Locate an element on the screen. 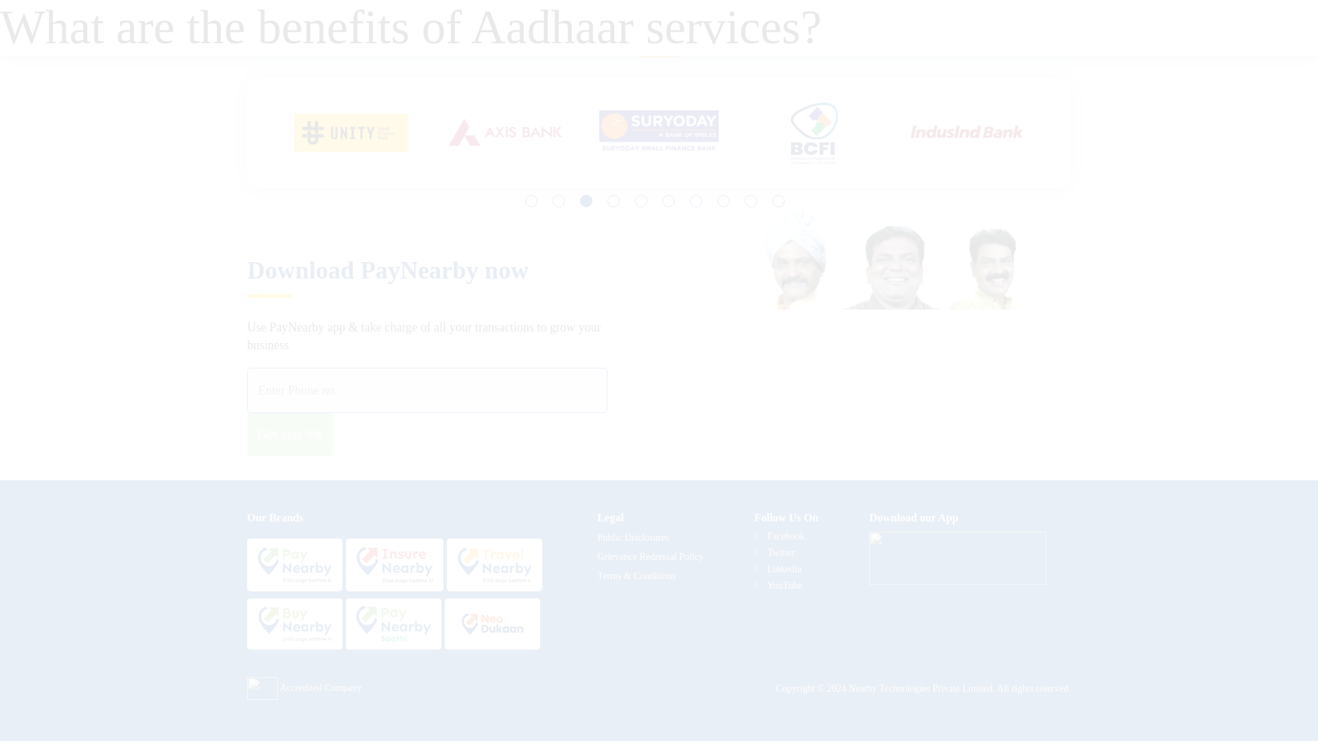 The image size is (1318, 741). 1 is located at coordinates (531, 201).